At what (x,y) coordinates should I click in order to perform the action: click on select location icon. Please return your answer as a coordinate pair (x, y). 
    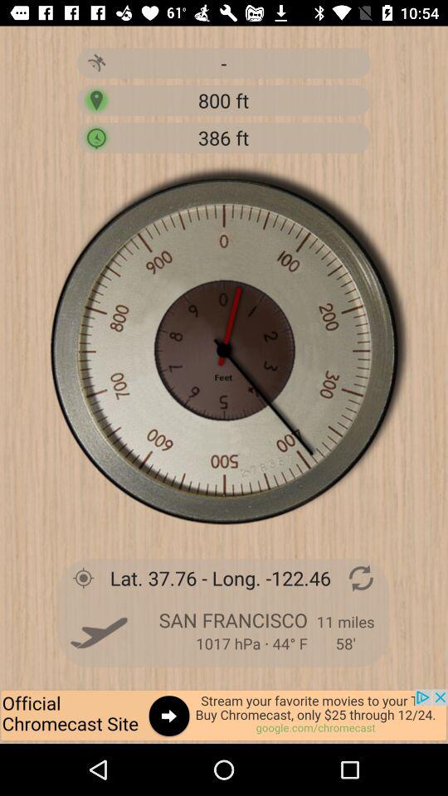
    Looking at the image, I should click on (96, 99).